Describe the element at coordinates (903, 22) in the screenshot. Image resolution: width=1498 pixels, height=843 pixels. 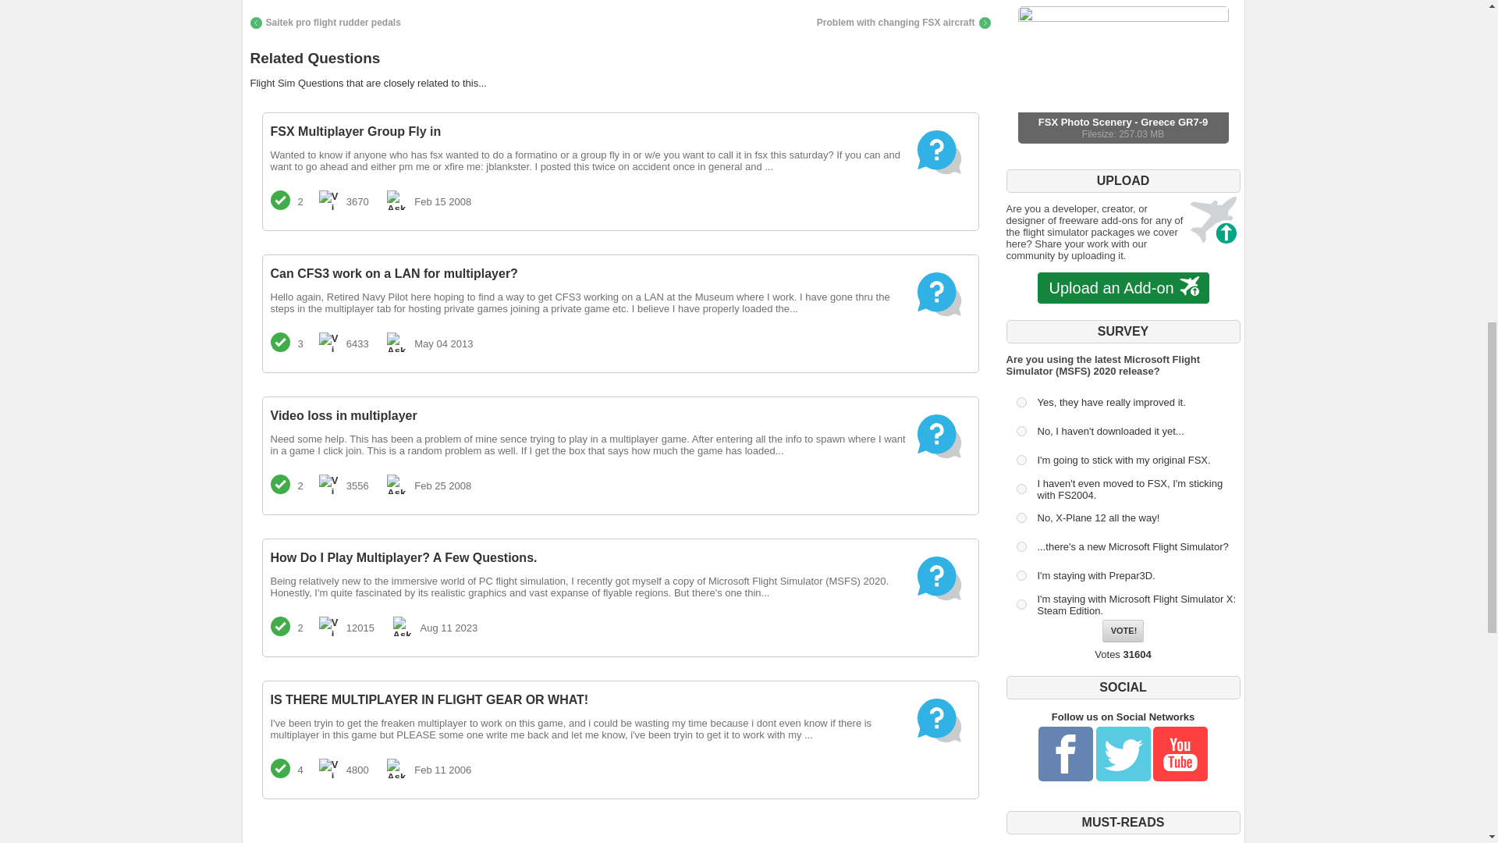
I see `Problem with changing FSX aircraft` at that location.